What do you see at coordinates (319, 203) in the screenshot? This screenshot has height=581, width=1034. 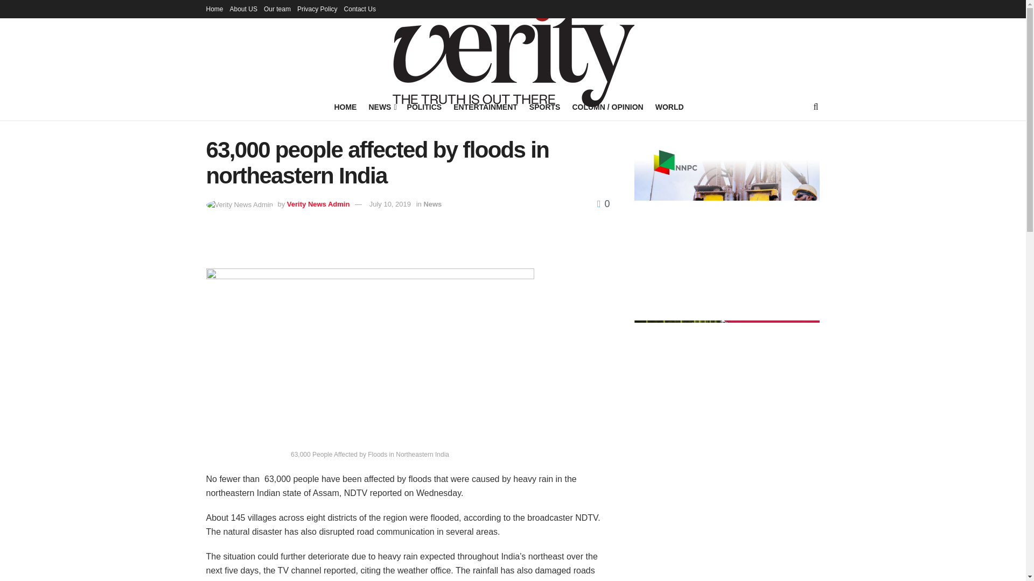 I see `Verity News Admin` at bounding box center [319, 203].